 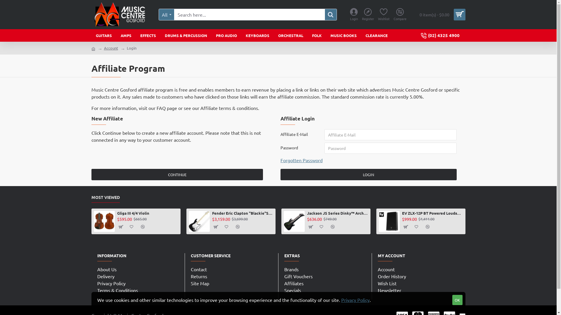 I want to click on Newsletter, so click(x=389, y=290).